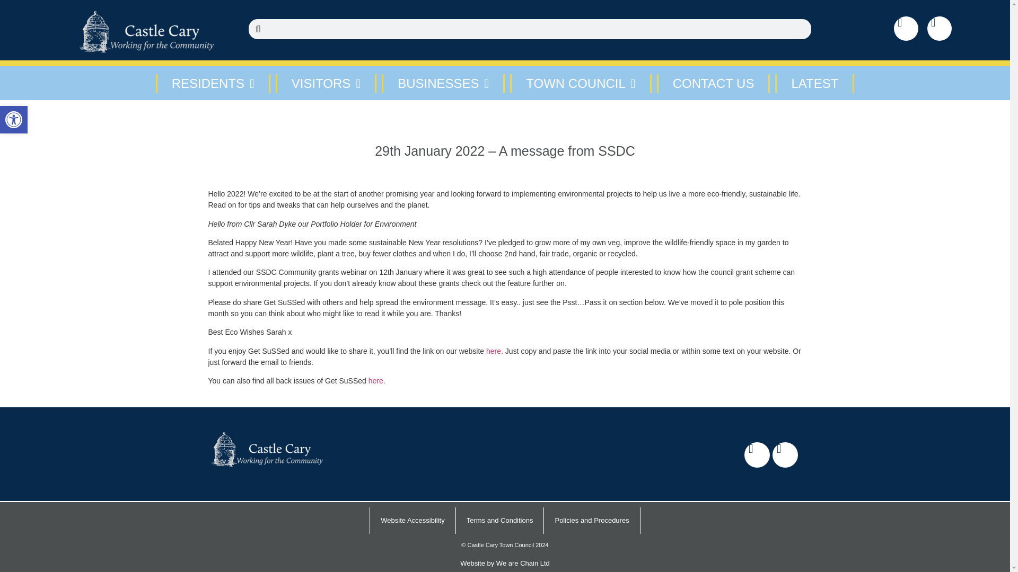 This screenshot has height=572, width=1018. Describe the element at coordinates (14, 119) in the screenshot. I see `Accessibility Tools` at that location.